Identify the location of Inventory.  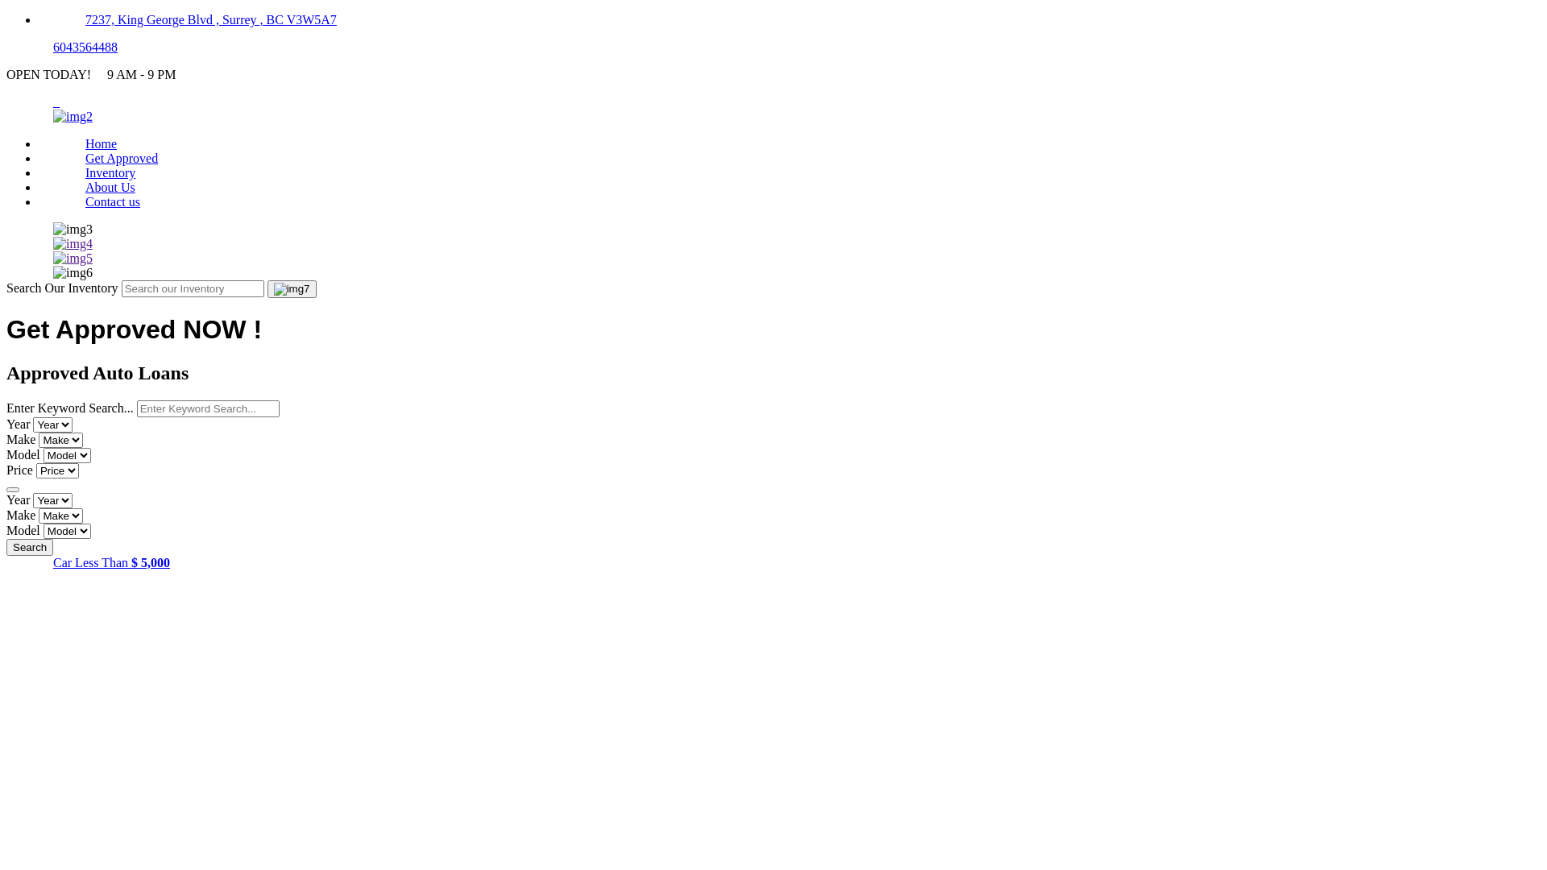
(110, 172).